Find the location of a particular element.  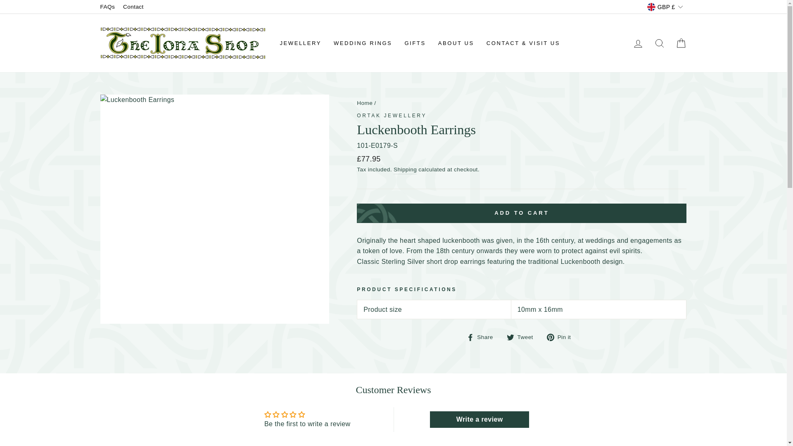

Share on Facebook is located at coordinates (483, 337).